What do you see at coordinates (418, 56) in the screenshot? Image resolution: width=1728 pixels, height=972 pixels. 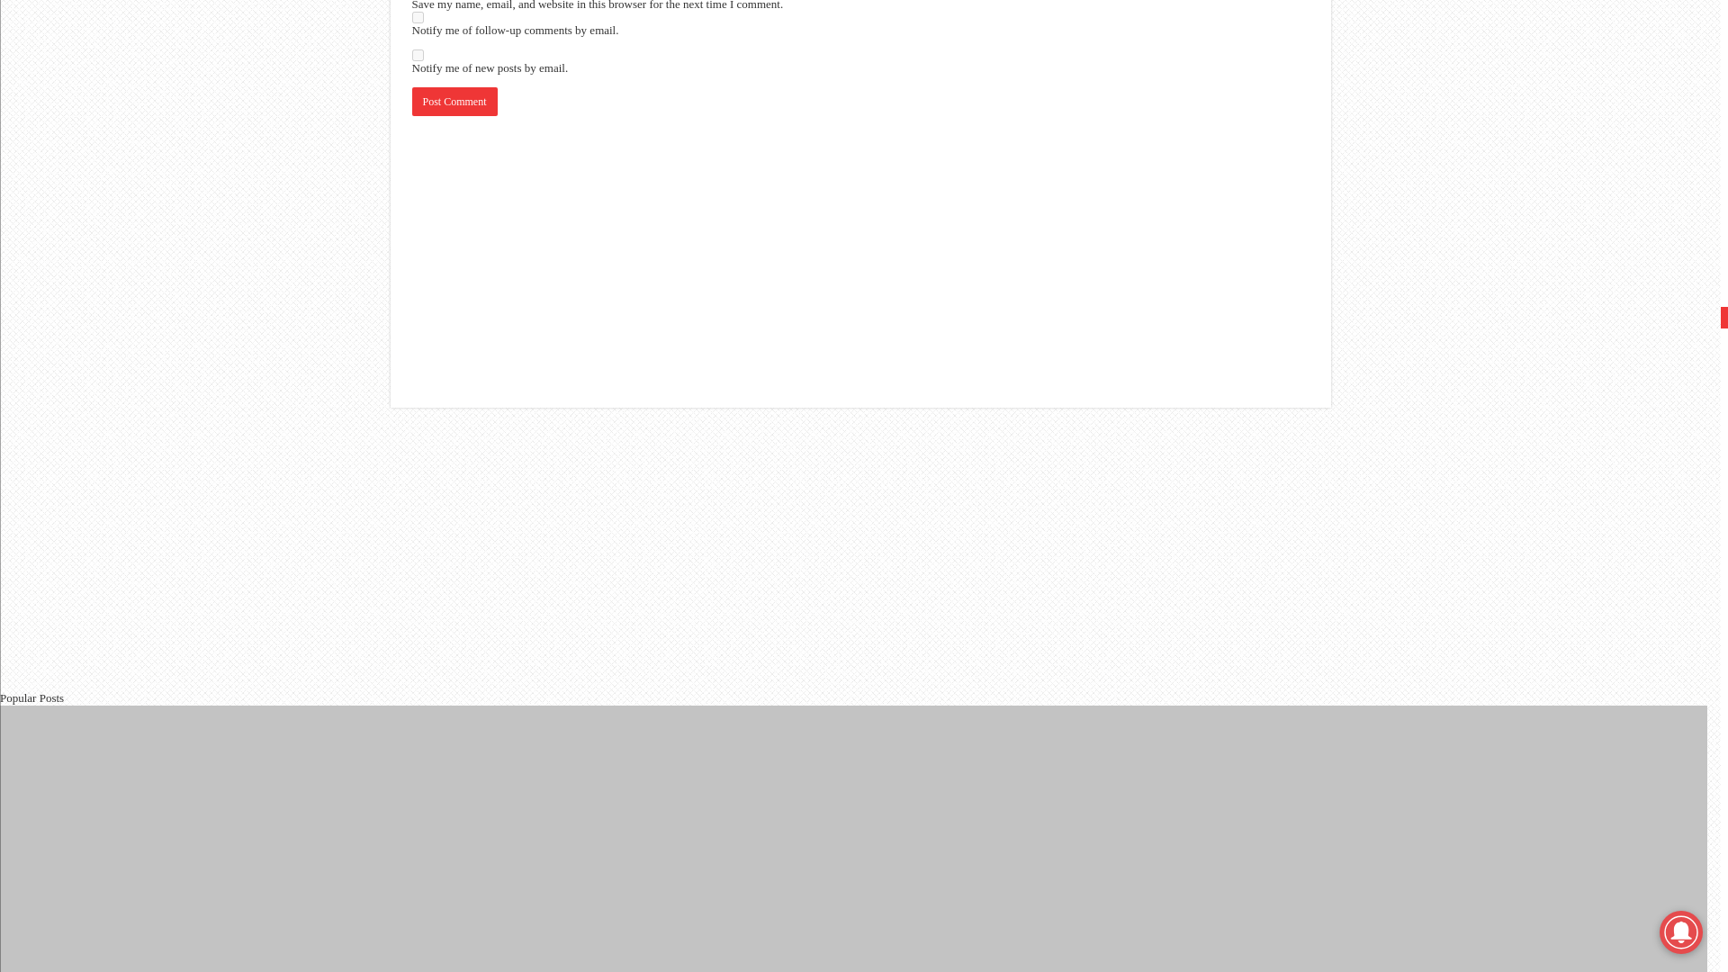 I see `subscribe` at bounding box center [418, 56].